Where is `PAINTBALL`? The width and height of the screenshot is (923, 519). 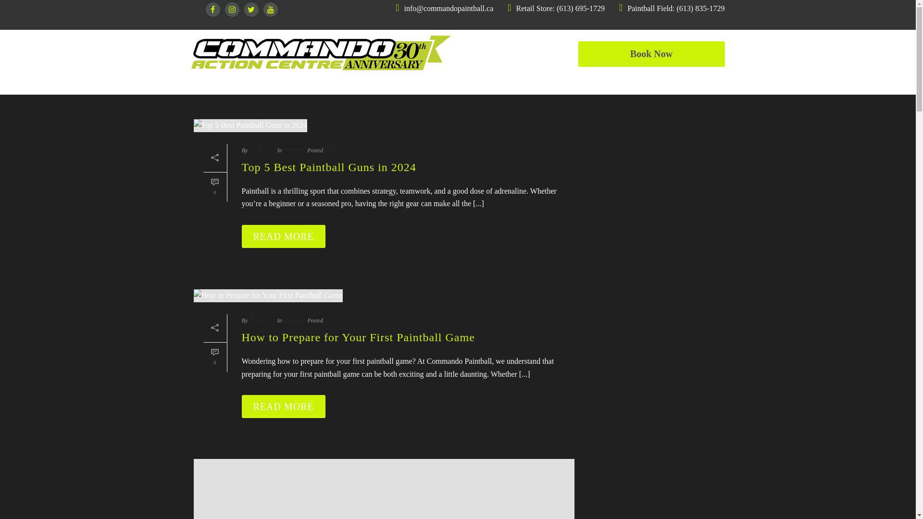 PAINTBALL is located at coordinates (217, 83).